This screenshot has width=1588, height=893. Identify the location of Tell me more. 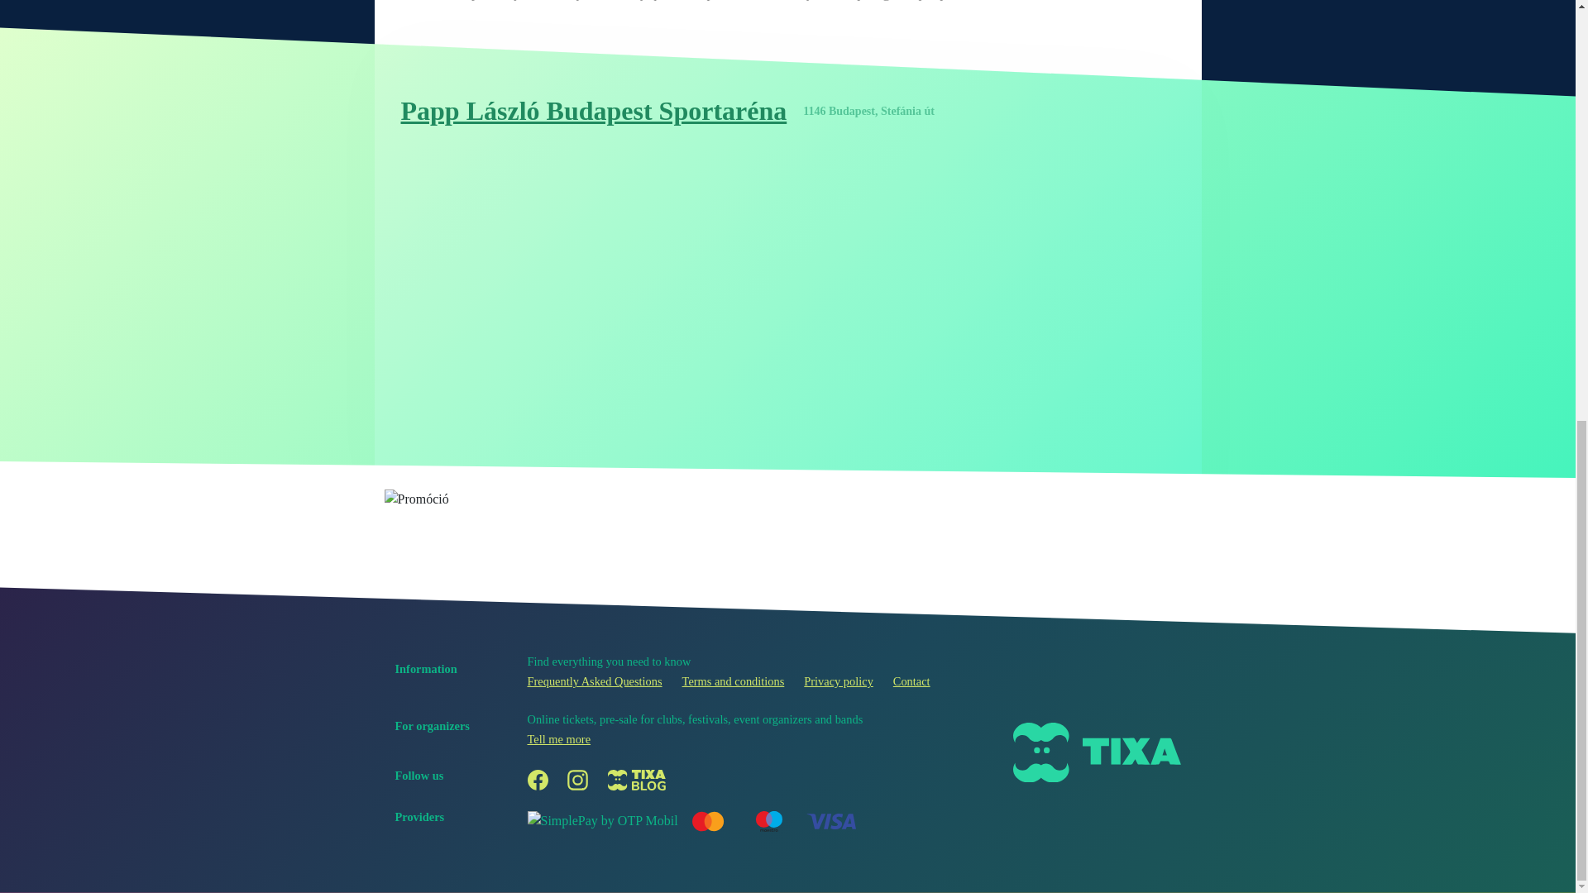
(559, 738).